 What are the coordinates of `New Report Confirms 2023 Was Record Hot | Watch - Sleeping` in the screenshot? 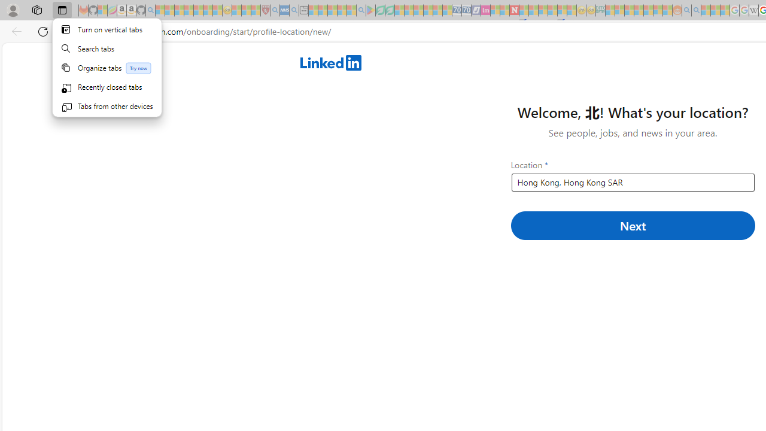 It's located at (198, 11).